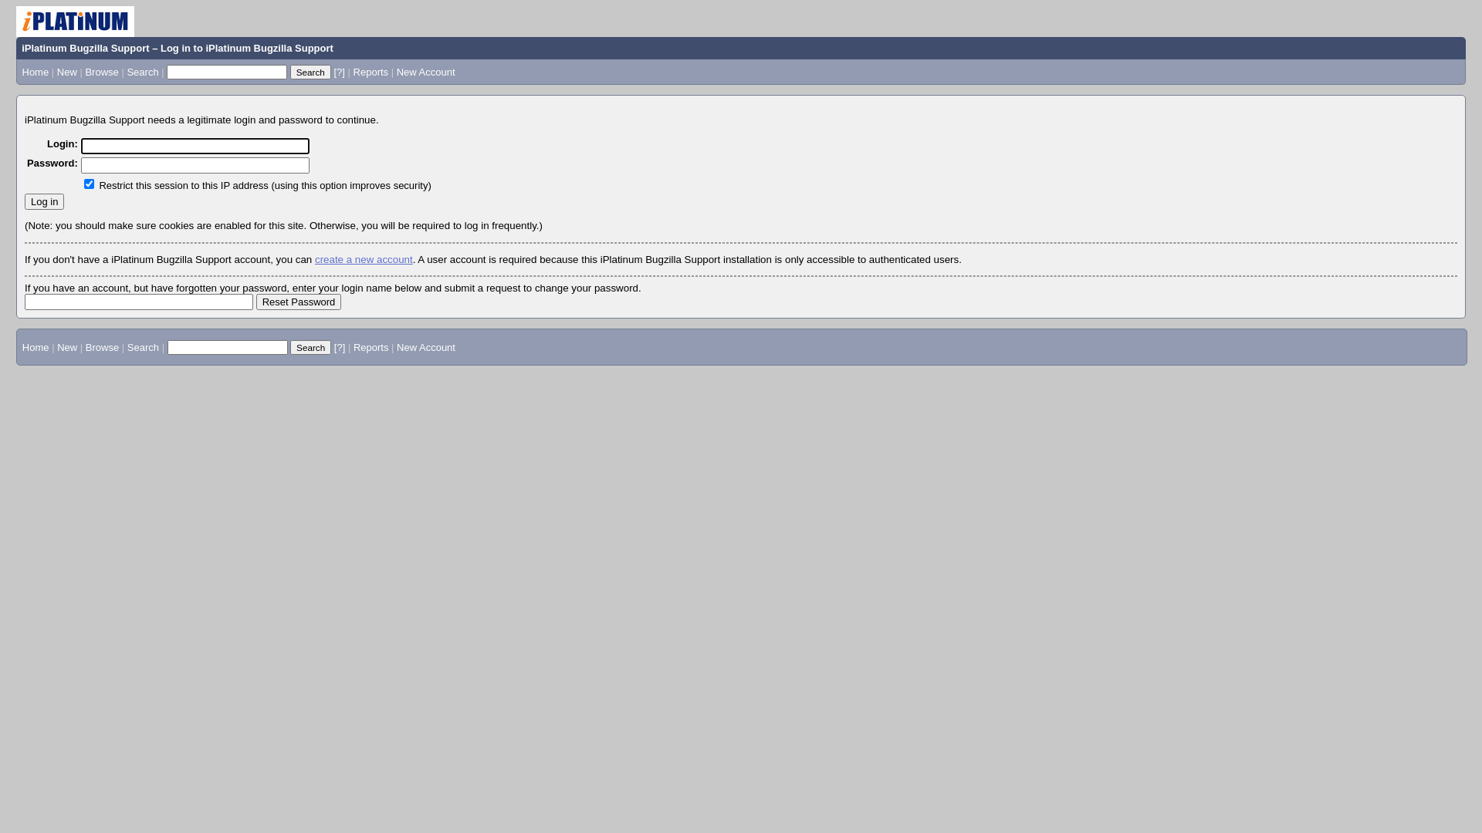 This screenshot has width=1482, height=833. Describe the element at coordinates (228, 347) in the screenshot. I see `Quick Search` at that location.